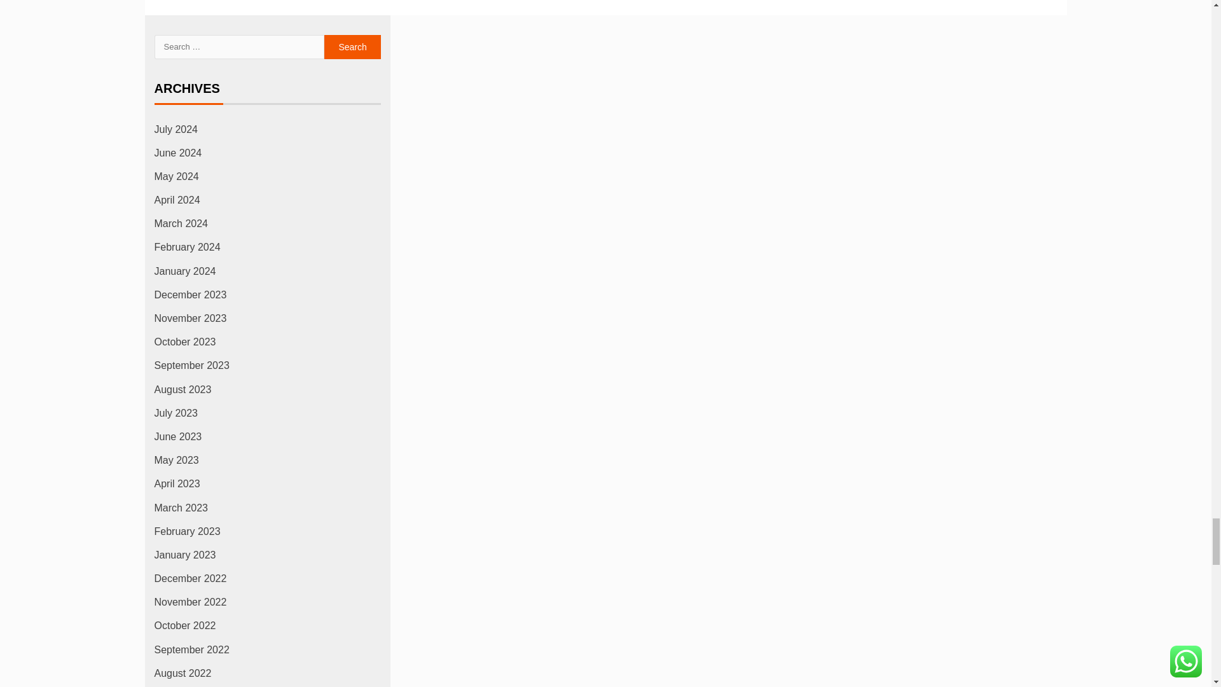 The height and width of the screenshot is (687, 1221). Describe the element at coordinates (176, 129) in the screenshot. I see `July 2024` at that location.